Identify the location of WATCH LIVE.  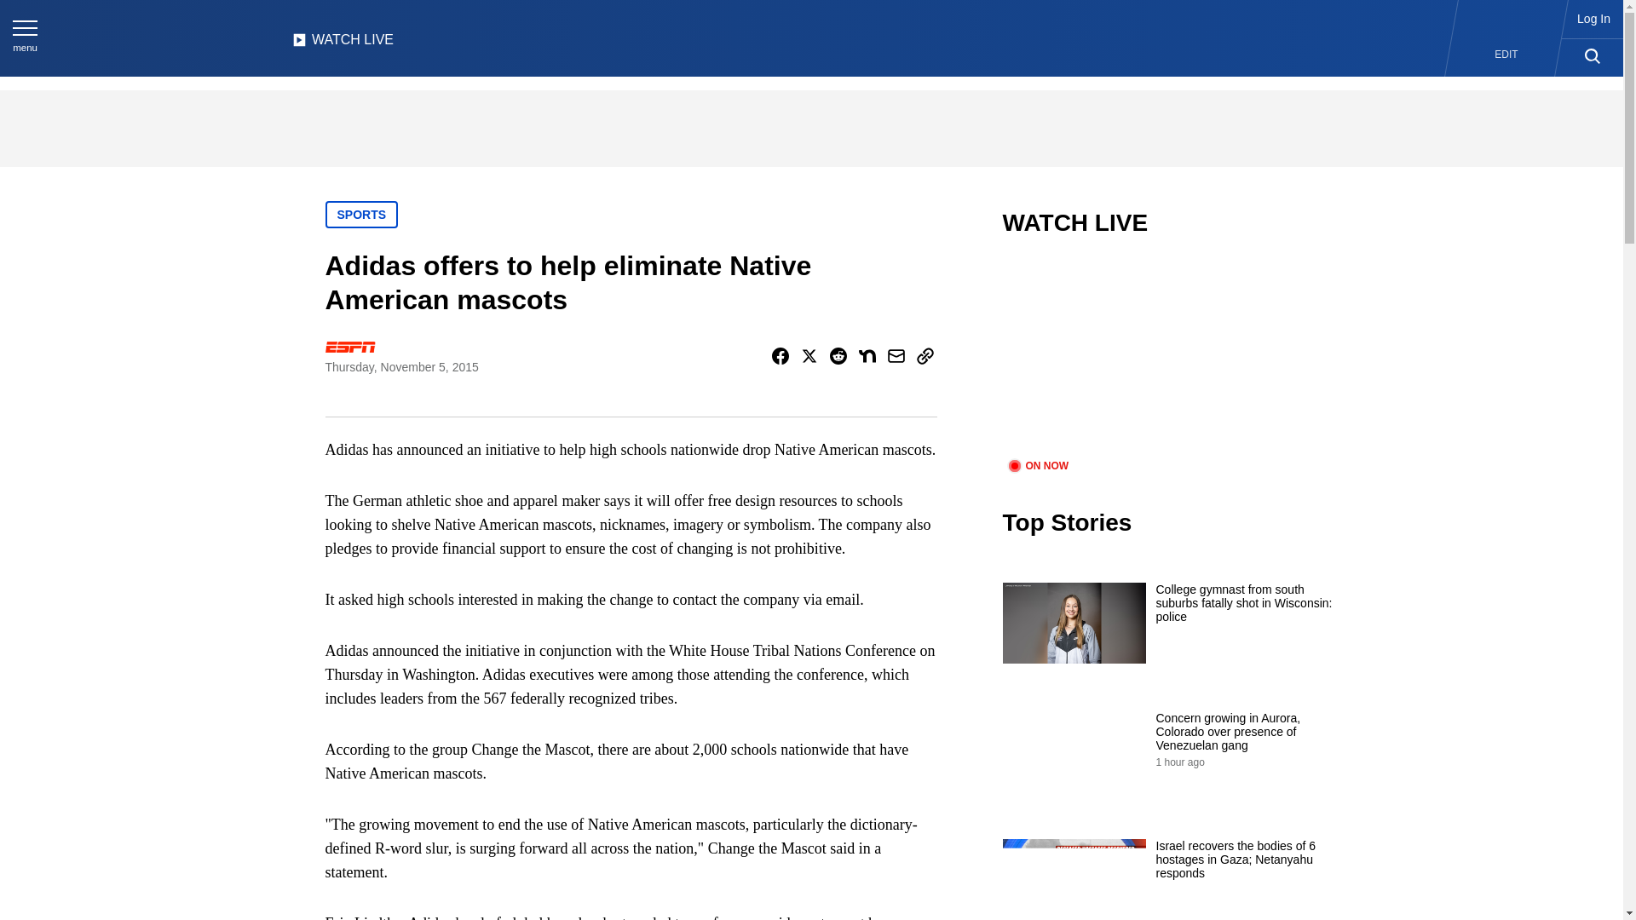
(343, 44).